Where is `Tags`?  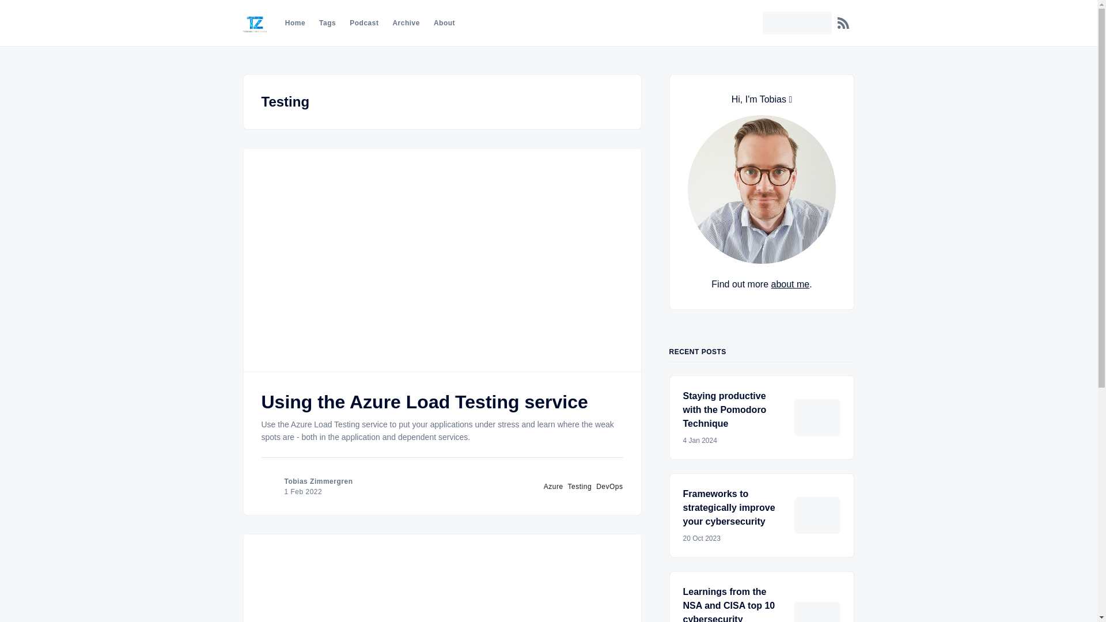
Tags is located at coordinates (327, 23).